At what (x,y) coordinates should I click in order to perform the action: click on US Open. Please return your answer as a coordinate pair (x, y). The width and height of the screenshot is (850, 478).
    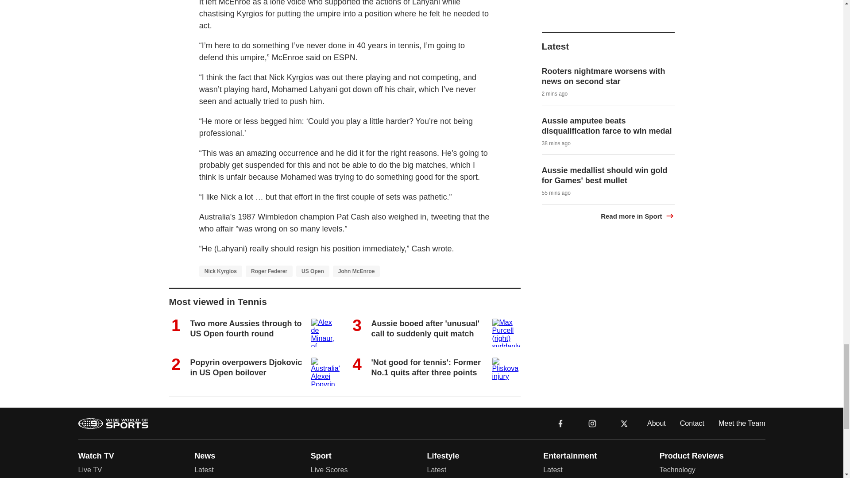
    Looking at the image, I should click on (313, 271).